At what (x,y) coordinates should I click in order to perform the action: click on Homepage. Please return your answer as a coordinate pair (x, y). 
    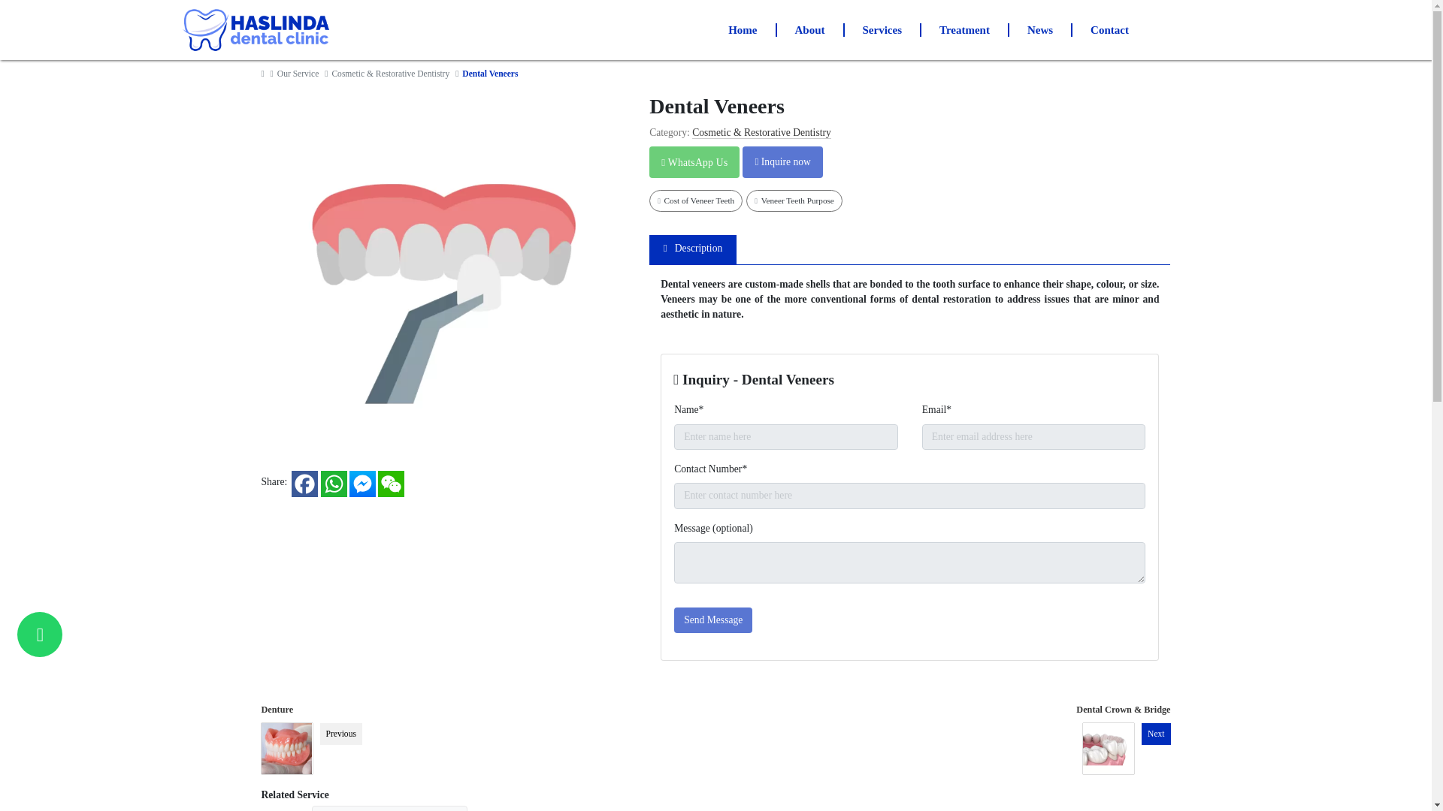
    Looking at the image, I should click on (264, 74).